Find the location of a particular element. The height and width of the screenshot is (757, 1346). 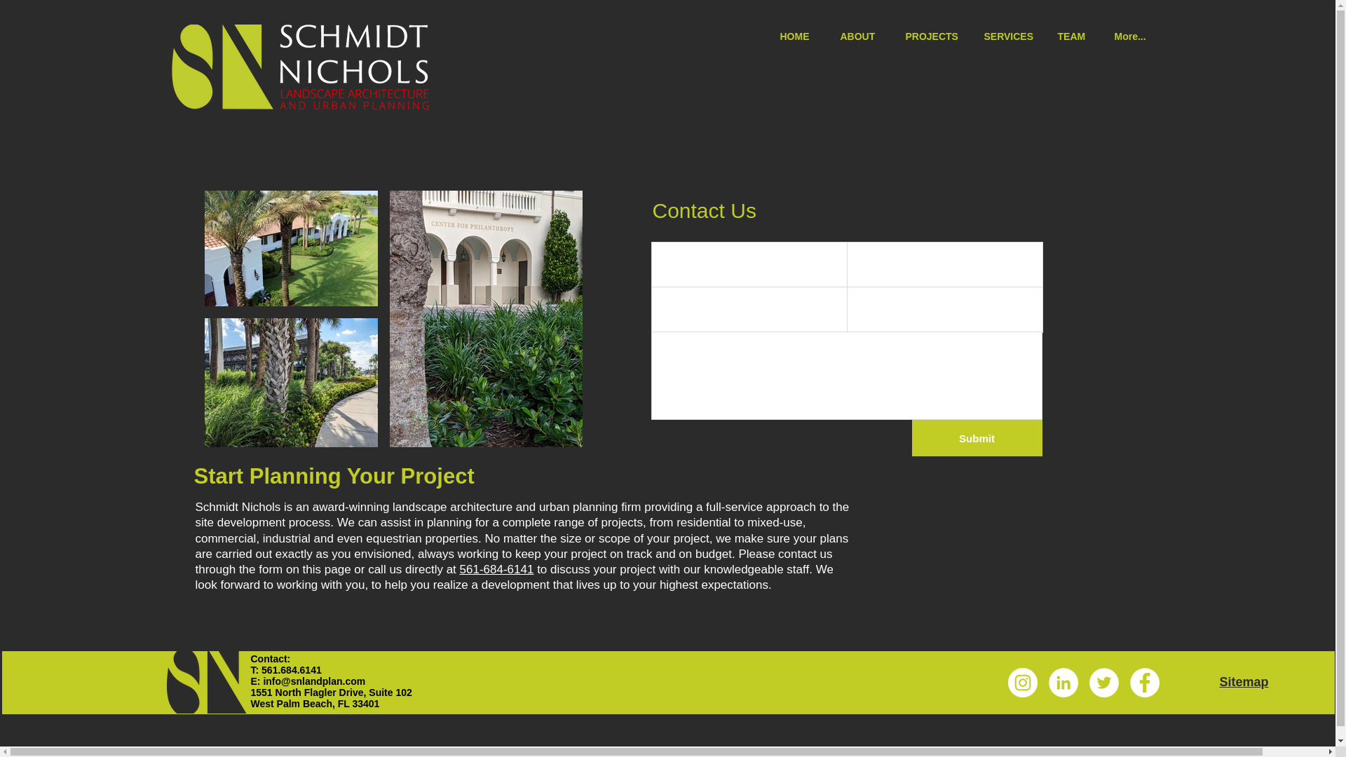

Sitemap is located at coordinates (1244, 681).